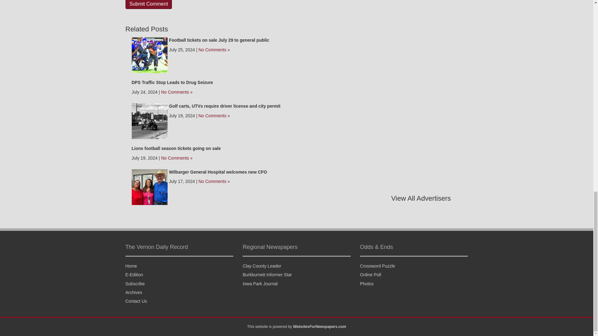  I want to click on DPS Traffic Stop Leads to Drug Seizure, so click(172, 82).